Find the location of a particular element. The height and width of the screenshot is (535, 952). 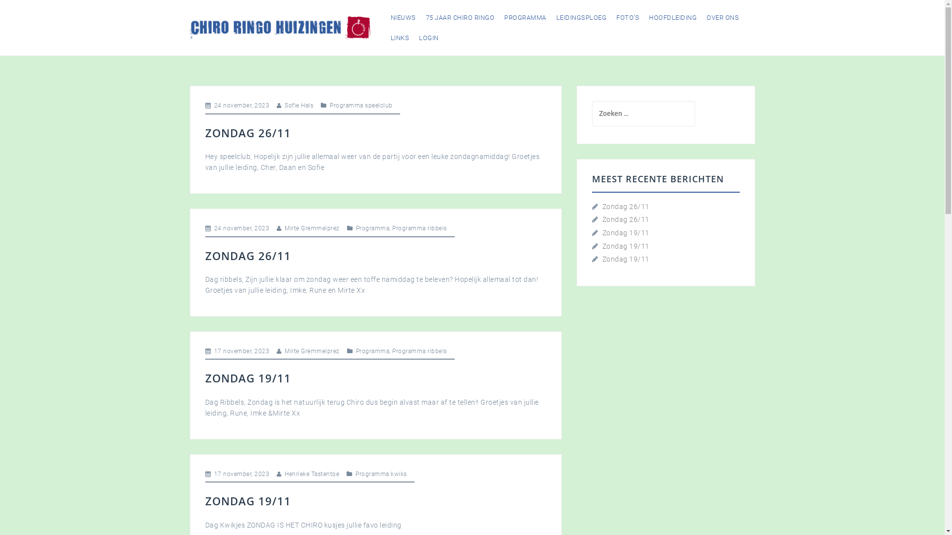

Zondag 26/11 is located at coordinates (626, 219).